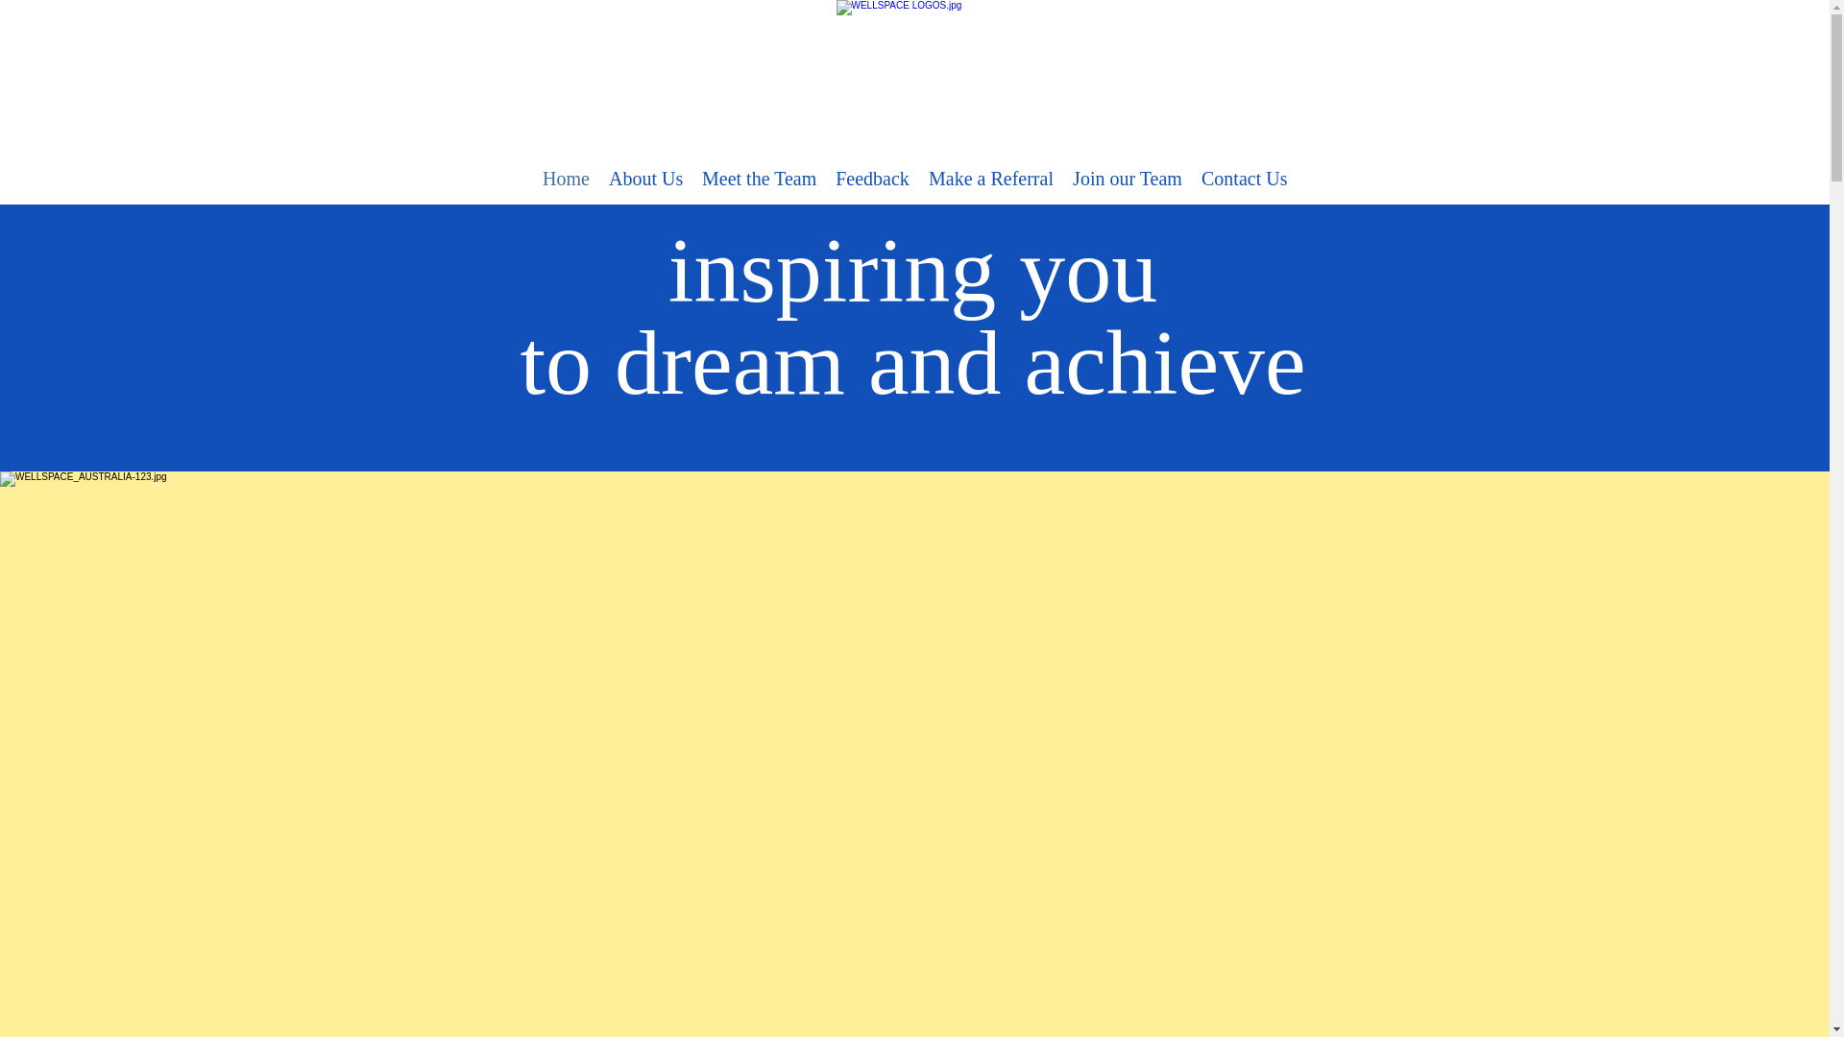 The height and width of the screenshot is (1037, 1844). Describe the element at coordinates (872, 179) in the screenshot. I see `Feedback` at that location.